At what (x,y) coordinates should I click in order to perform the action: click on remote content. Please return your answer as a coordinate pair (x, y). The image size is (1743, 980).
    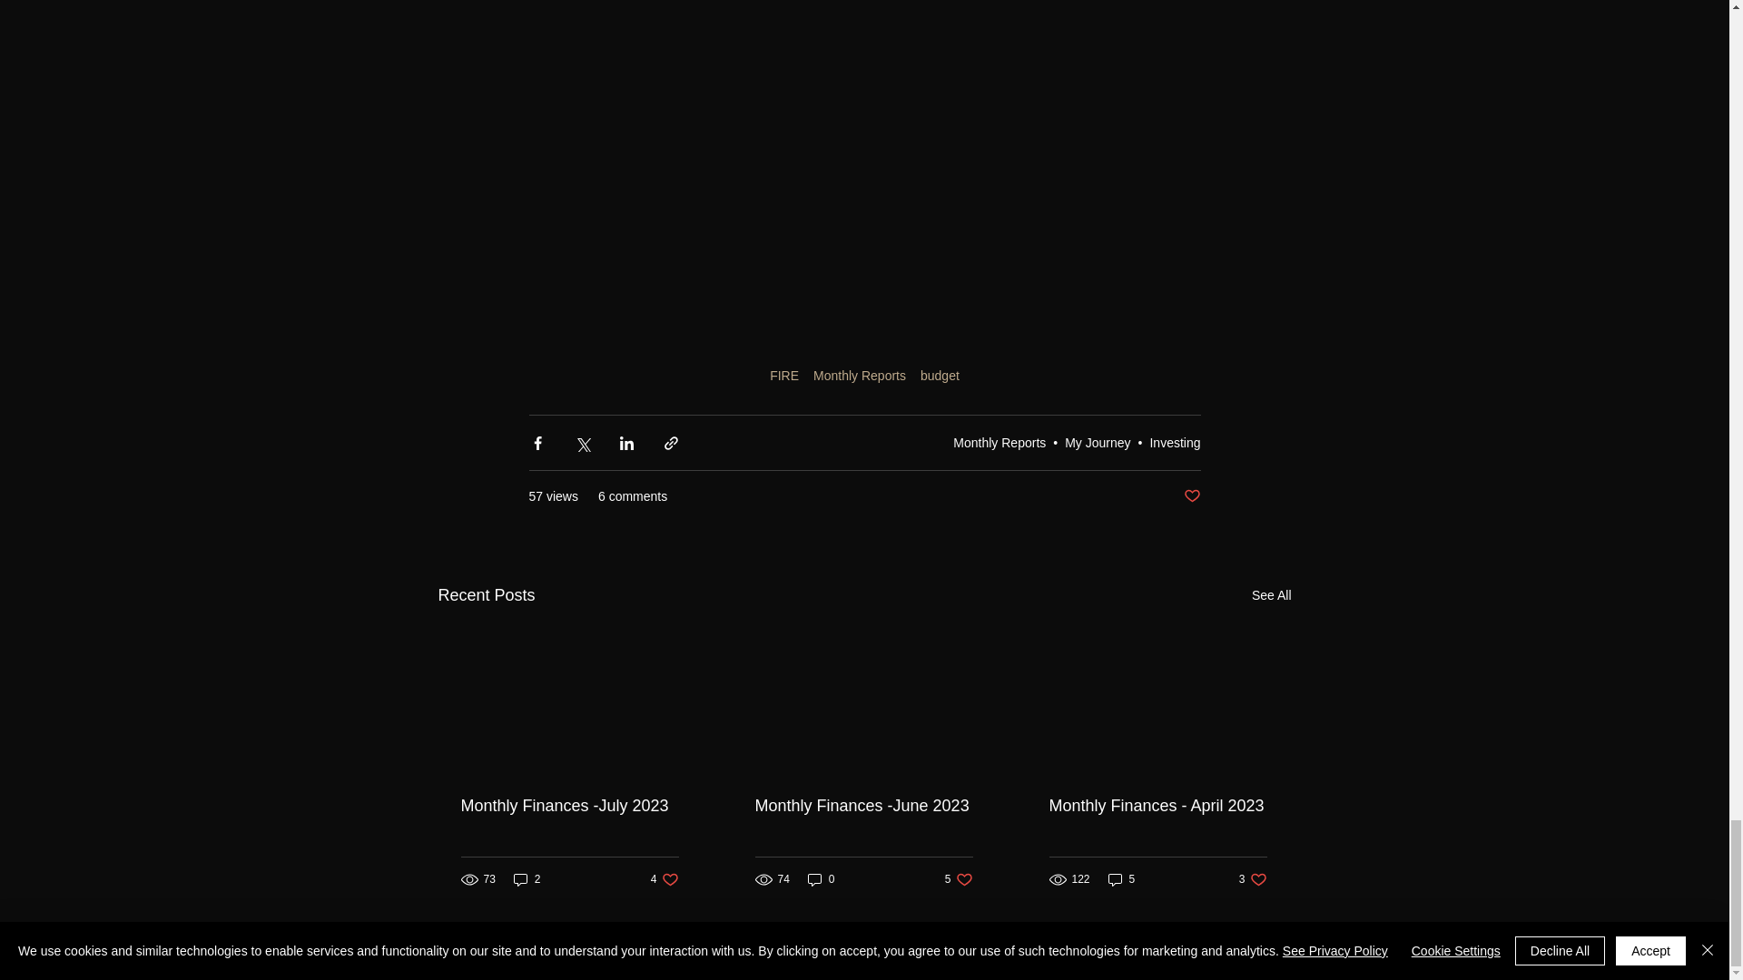
    Looking at the image, I should click on (940, 376).